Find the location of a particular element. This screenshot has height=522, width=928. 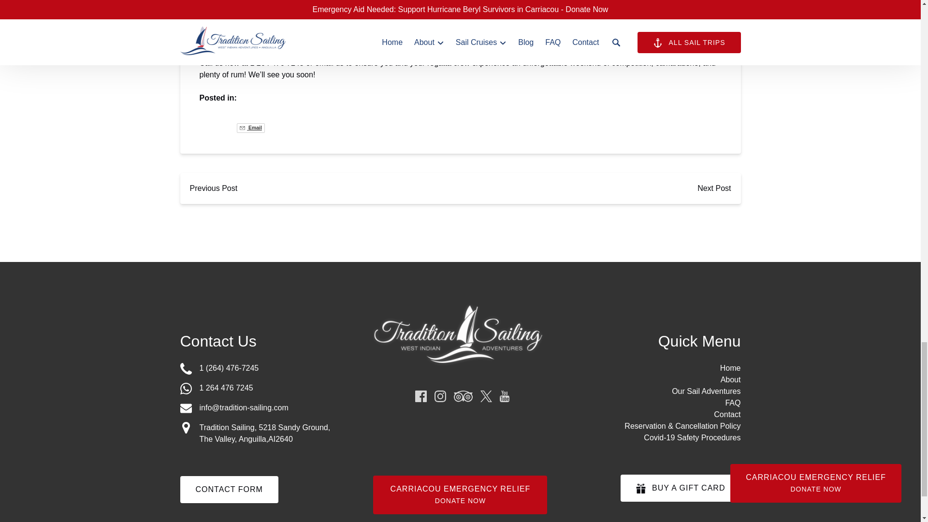

Next Post is located at coordinates (714, 188).